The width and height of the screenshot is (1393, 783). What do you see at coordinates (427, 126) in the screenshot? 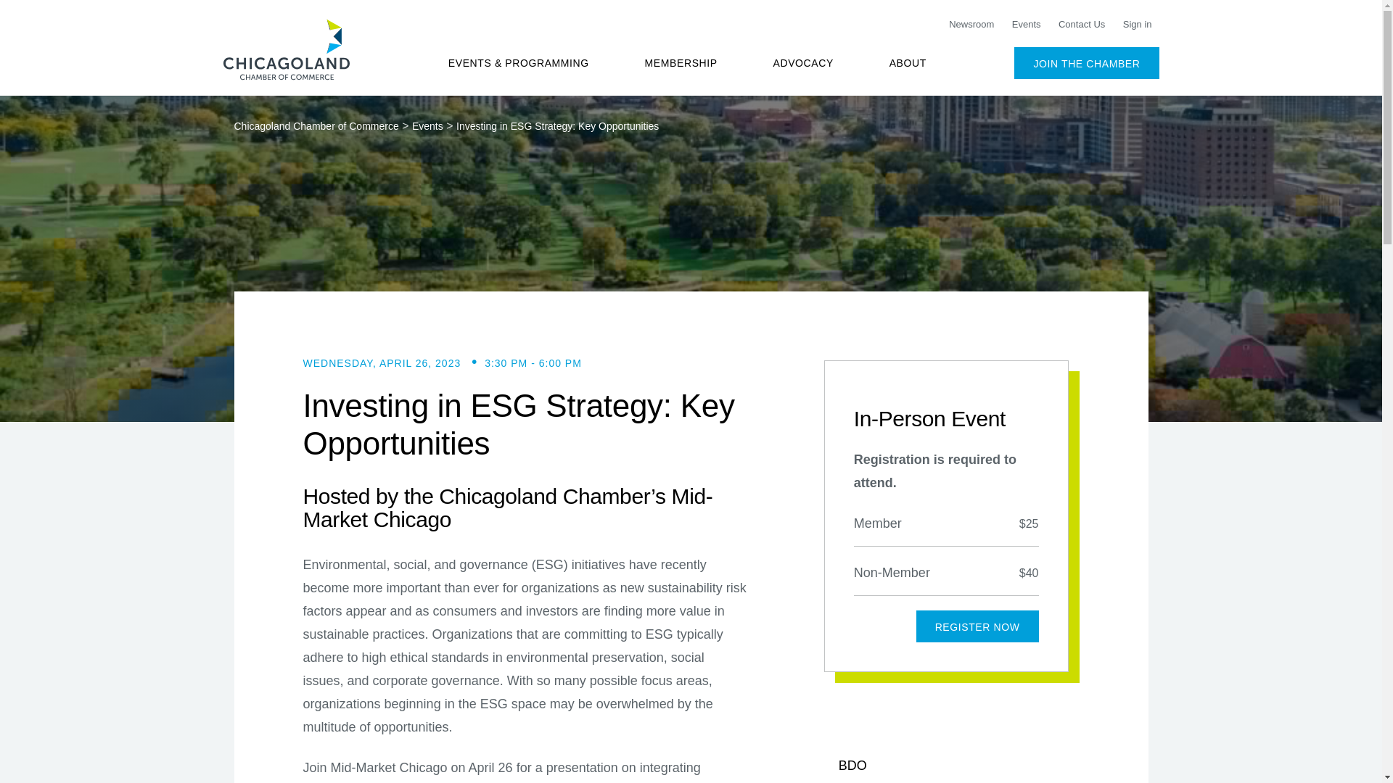
I see `Go to Events.` at bounding box center [427, 126].